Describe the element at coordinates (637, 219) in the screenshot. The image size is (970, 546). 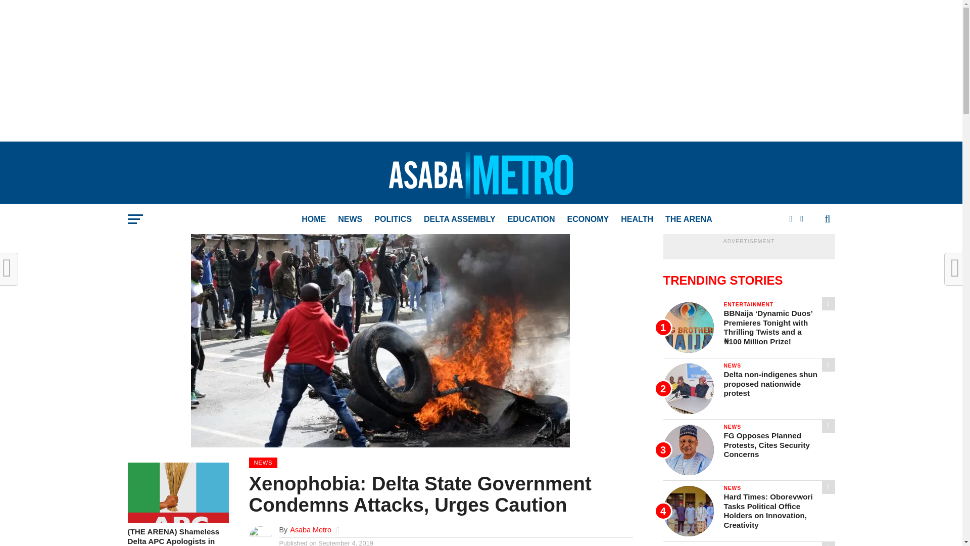
I see `HEALTH` at that location.